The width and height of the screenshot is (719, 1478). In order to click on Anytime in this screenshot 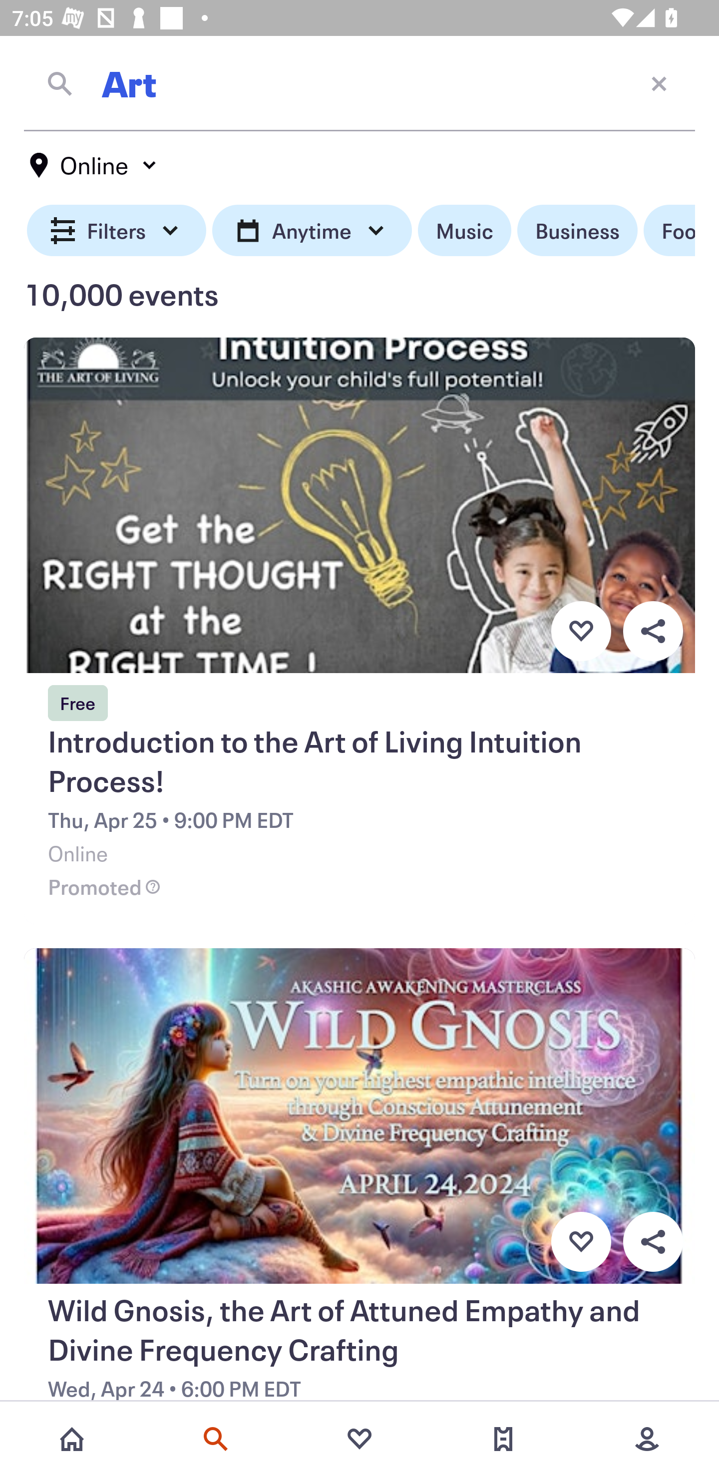, I will do `click(312, 231)`.